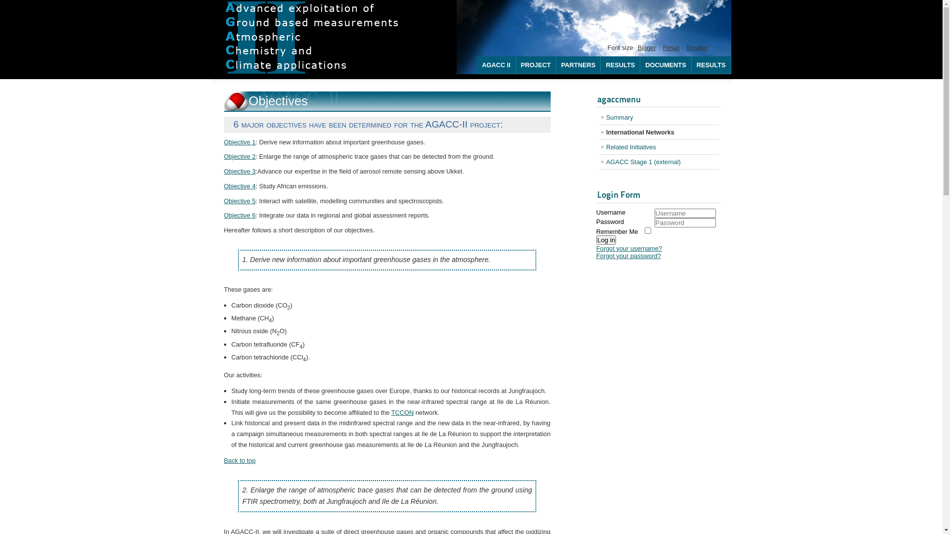 The image size is (950, 534). I want to click on Summary, so click(659, 118).